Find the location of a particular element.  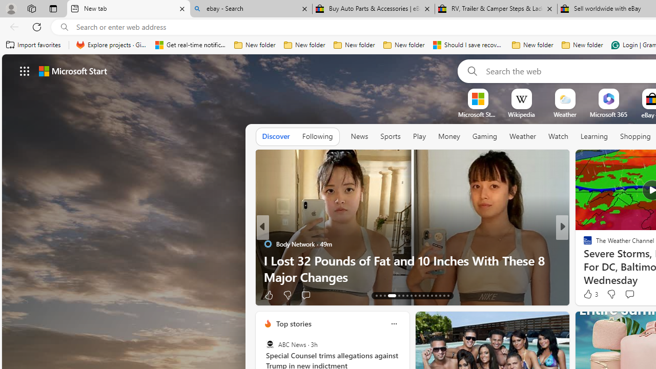

Start the conversation is located at coordinates (629, 294).